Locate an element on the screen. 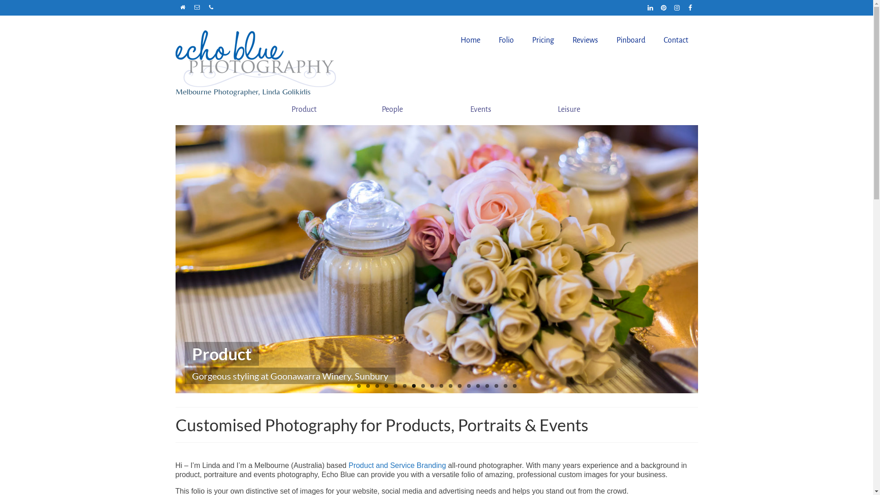 This screenshot has height=495, width=880. 9 is located at coordinates (432, 386).